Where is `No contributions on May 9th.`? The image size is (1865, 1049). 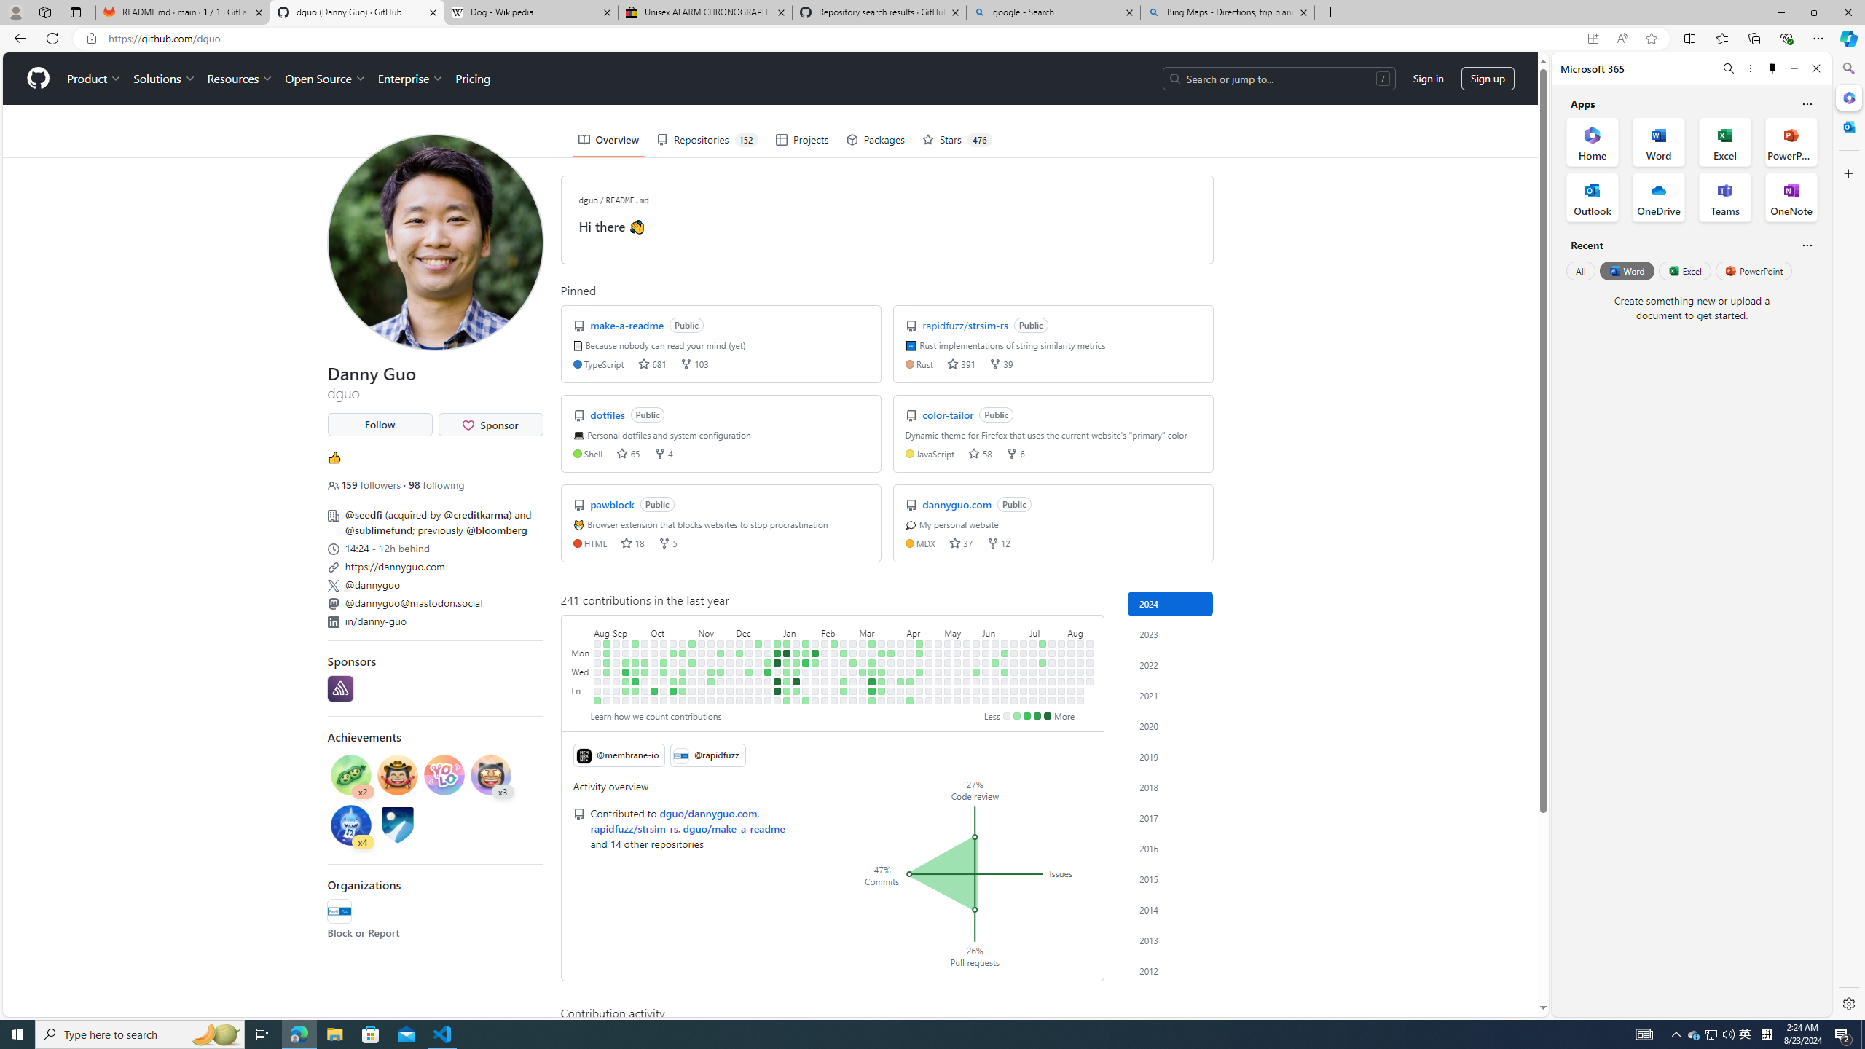
No contributions on May 9th. is located at coordinates (949, 681).